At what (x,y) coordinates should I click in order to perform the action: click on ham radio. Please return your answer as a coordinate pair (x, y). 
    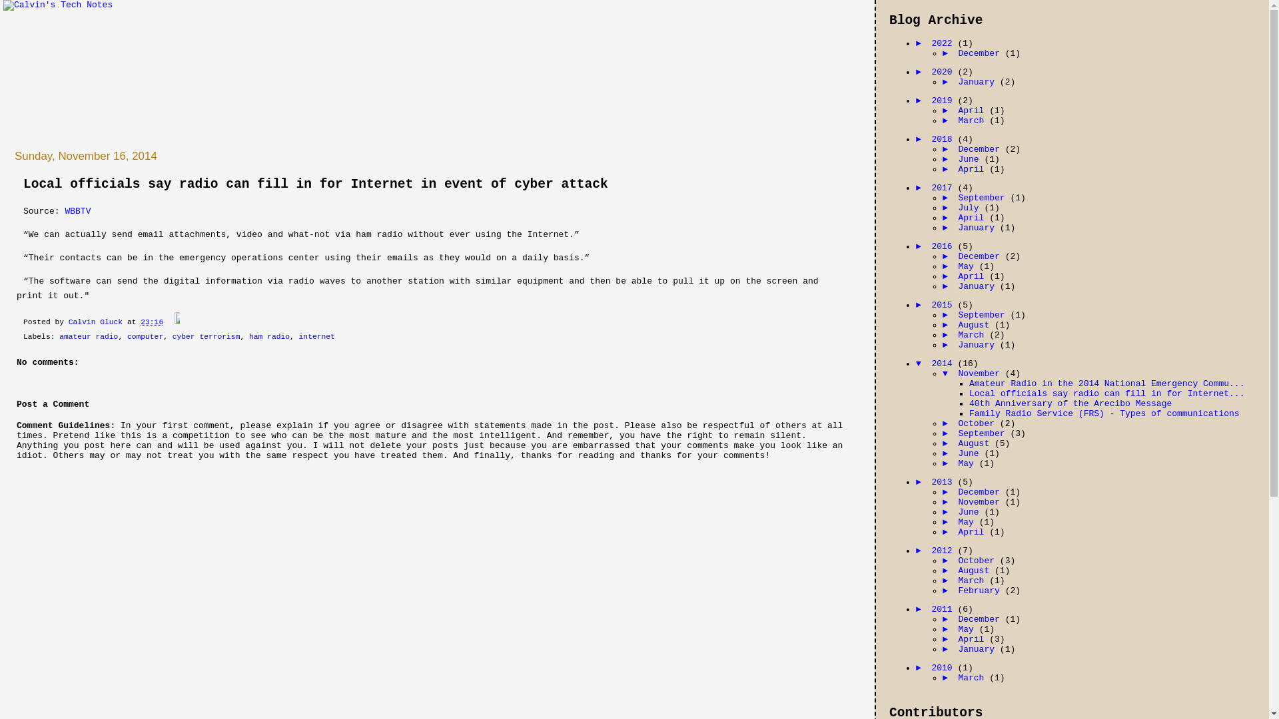
    Looking at the image, I should click on (269, 337).